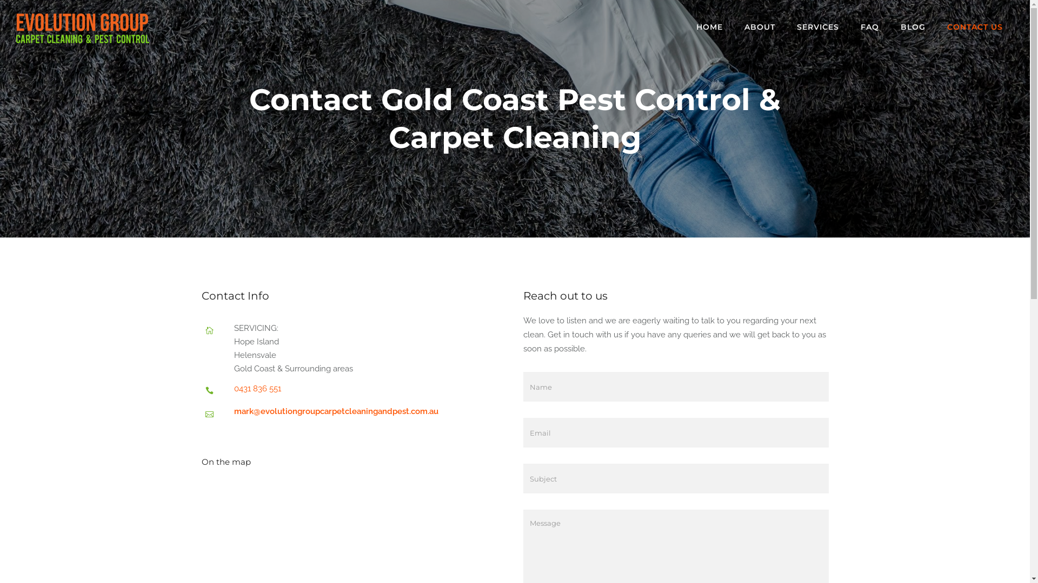  What do you see at coordinates (870, 27) in the screenshot?
I see `FAQ` at bounding box center [870, 27].